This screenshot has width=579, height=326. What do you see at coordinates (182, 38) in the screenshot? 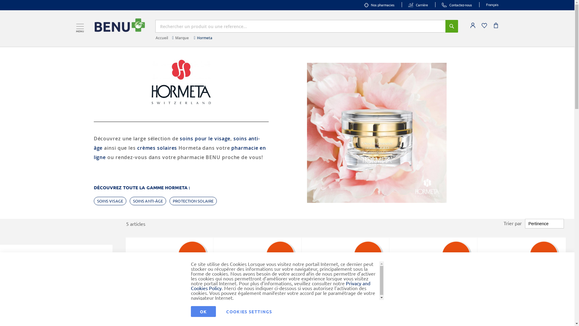
I see `Marque` at bounding box center [182, 38].